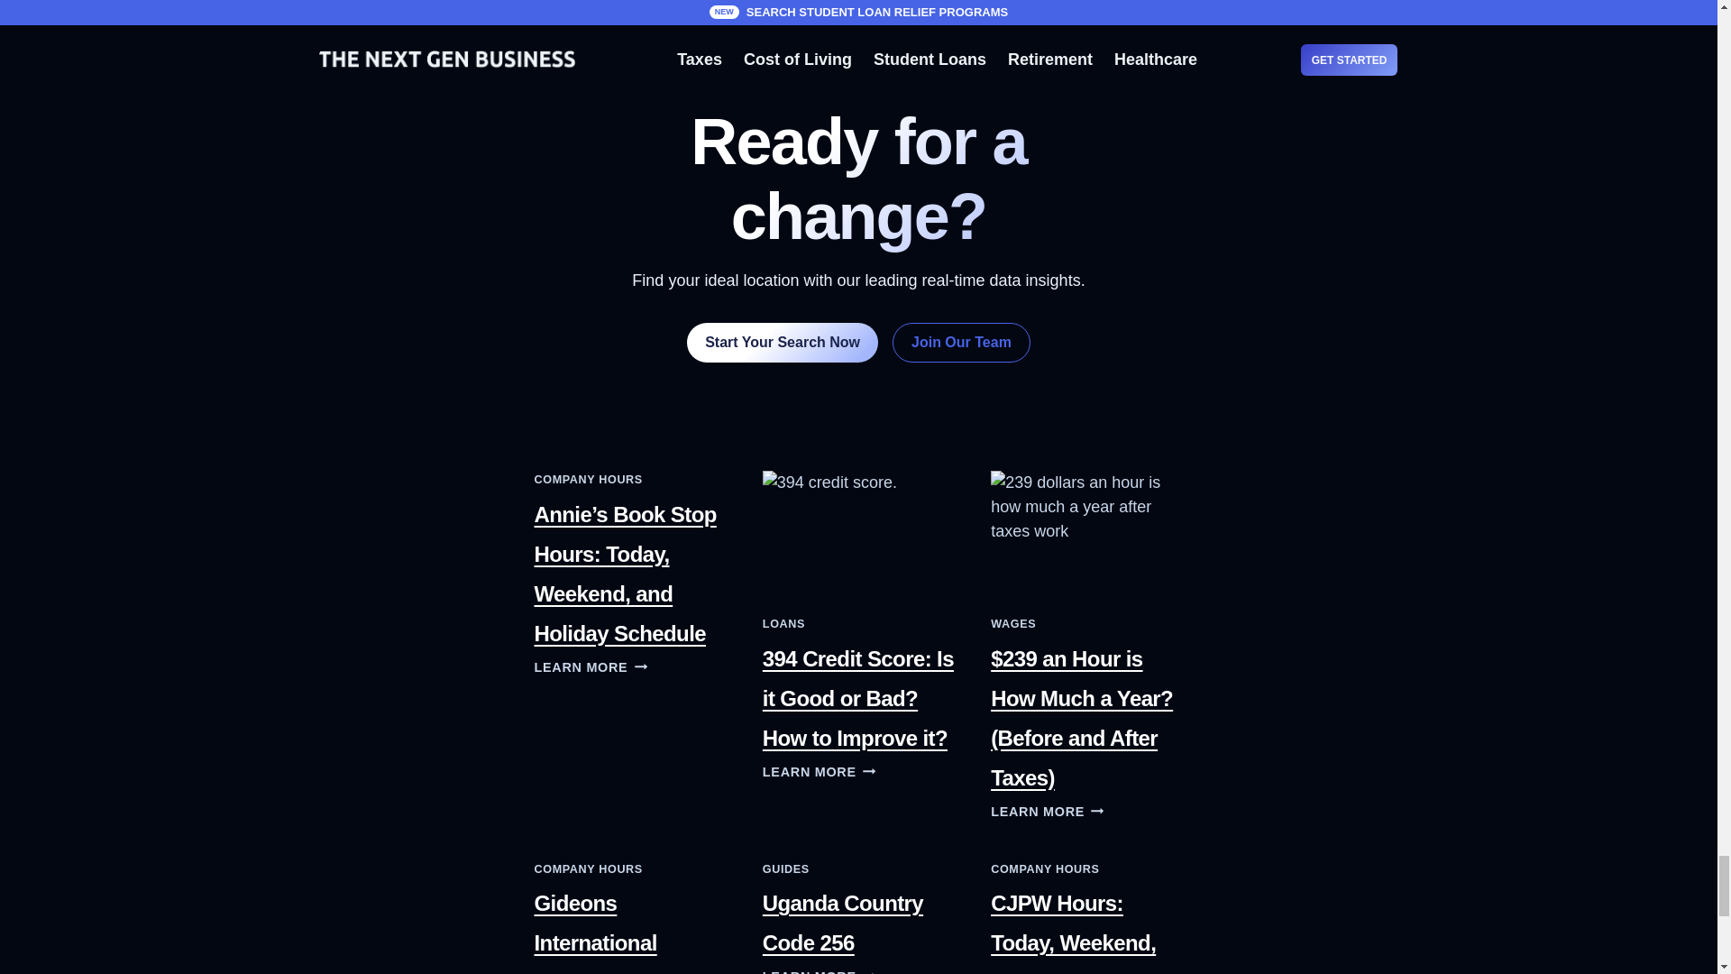 The image size is (1731, 974). What do you see at coordinates (1012, 623) in the screenshot?
I see `WAGES` at bounding box center [1012, 623].